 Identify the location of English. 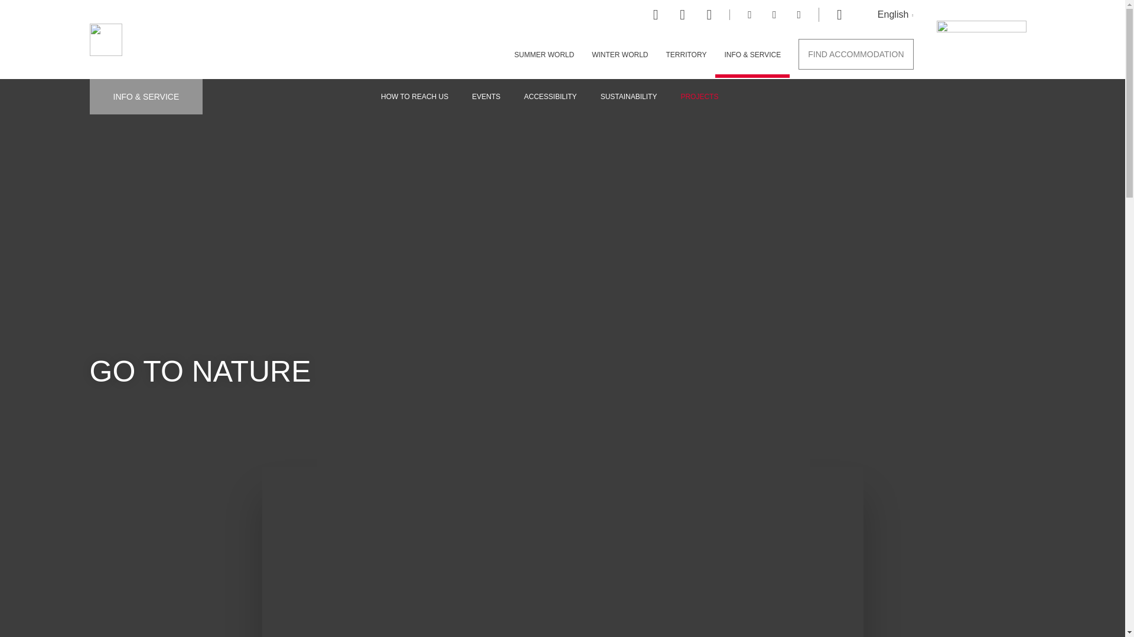
(895, 14).